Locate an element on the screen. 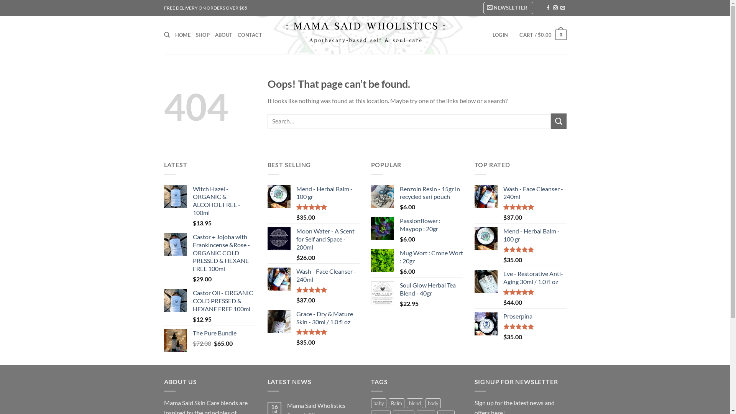  Balm is located at coordinates (396, 403).